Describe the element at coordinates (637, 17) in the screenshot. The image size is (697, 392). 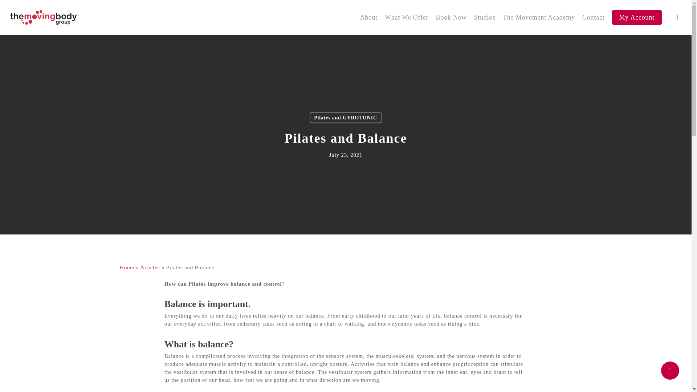
I see `My Account` at that location.